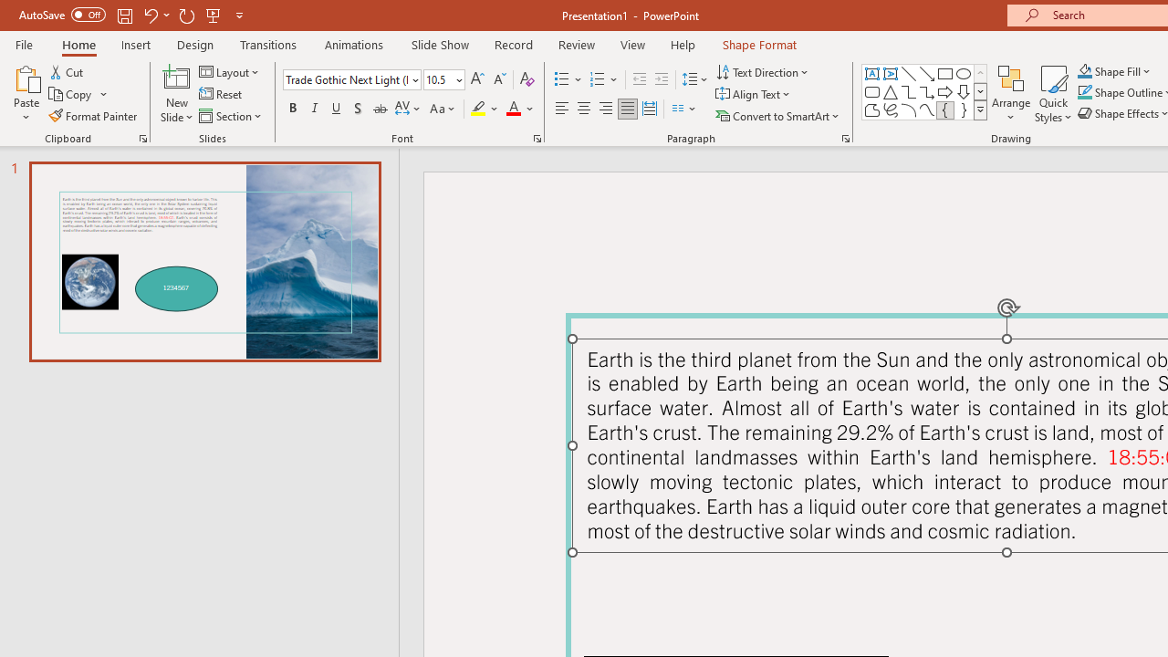 Image resolution: width=1168 pixels, height=657 pixels. I want to click on Clear Formatting, so click(527, 80).